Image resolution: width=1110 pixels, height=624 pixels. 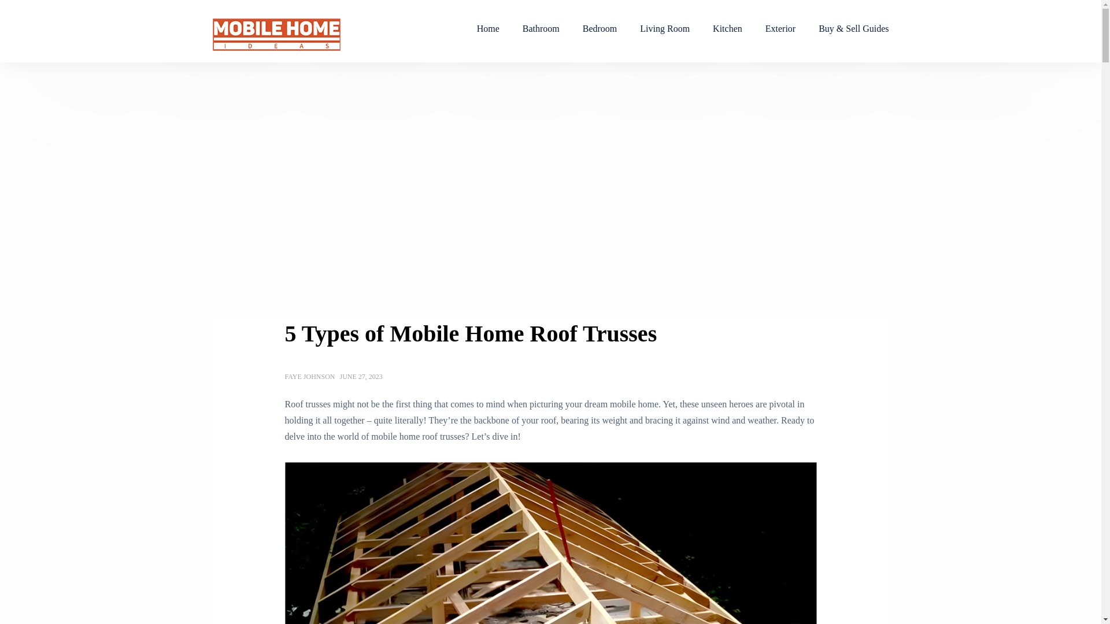 I want to click on Kitchen, so click(x=727, y=29).